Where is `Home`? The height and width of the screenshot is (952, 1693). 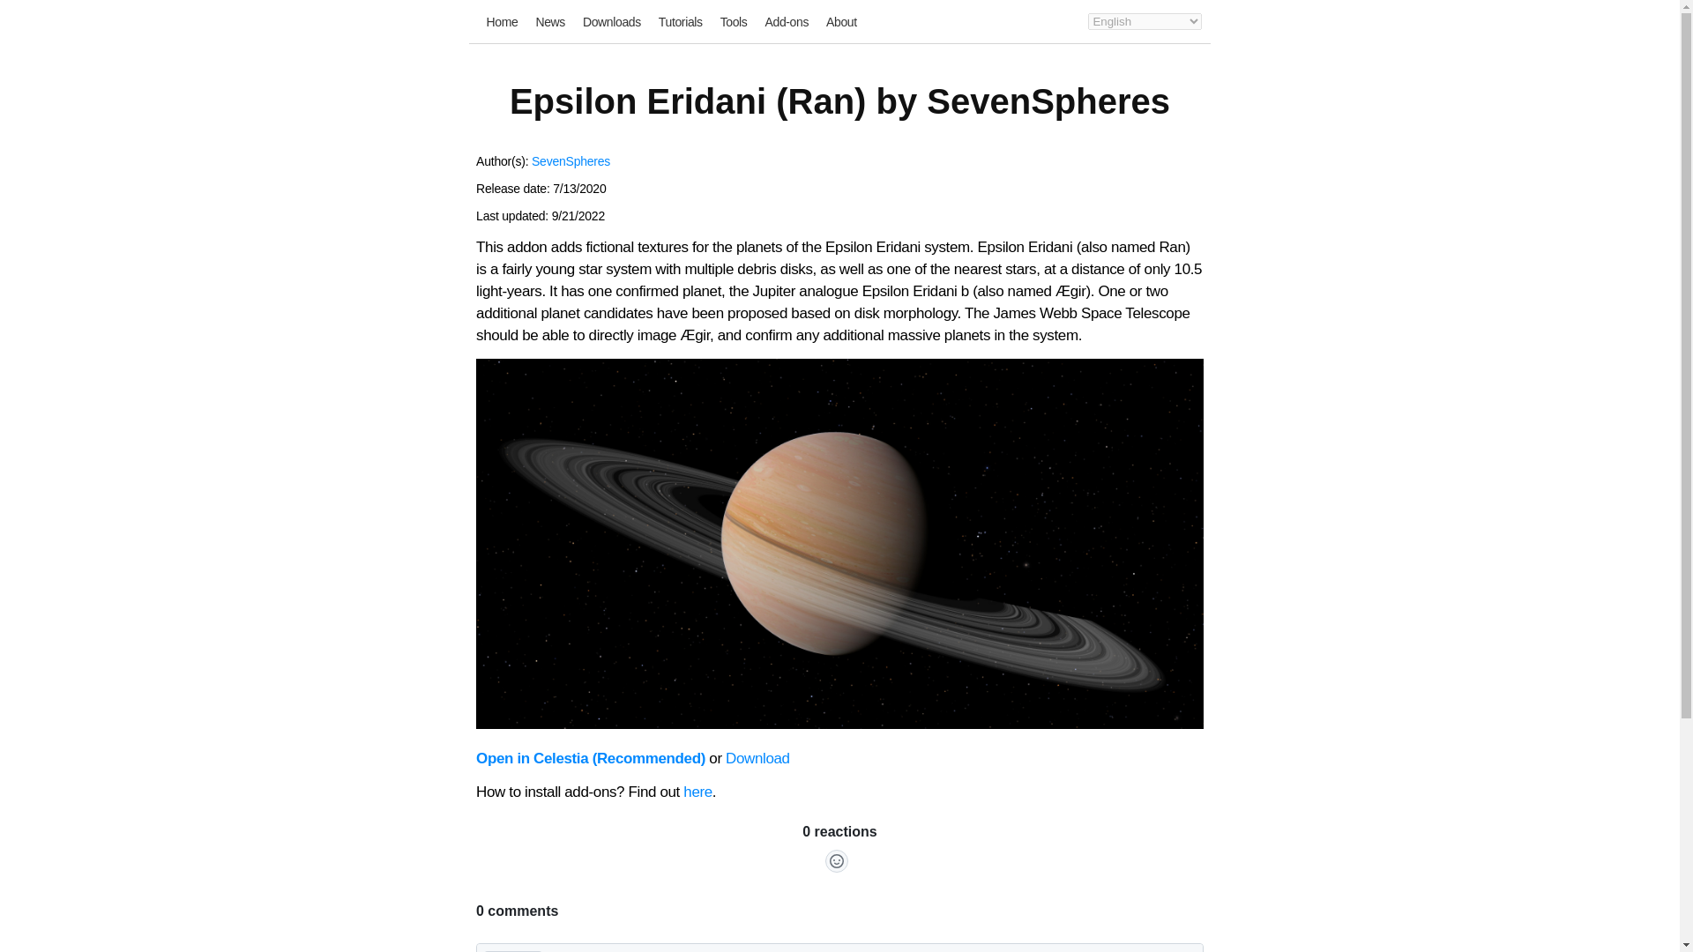 Home is located at coordinates (503, 22).